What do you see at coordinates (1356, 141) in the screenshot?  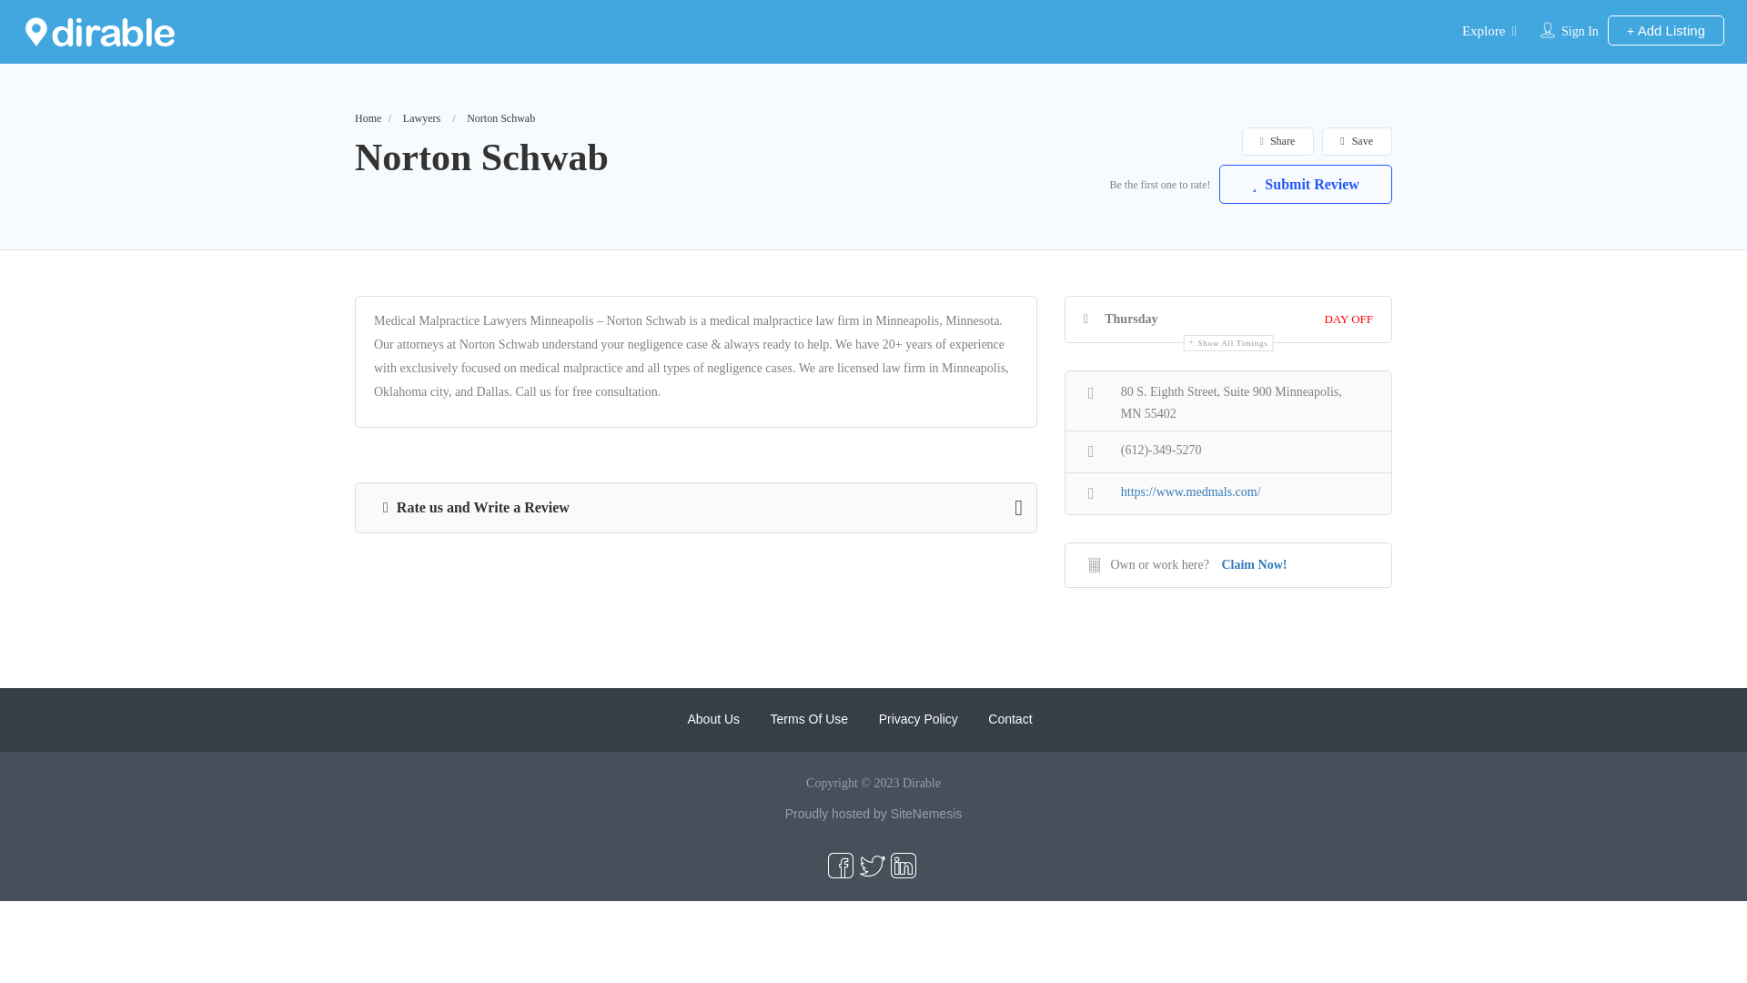 I see `Save` at bounding box center [1356, 141].